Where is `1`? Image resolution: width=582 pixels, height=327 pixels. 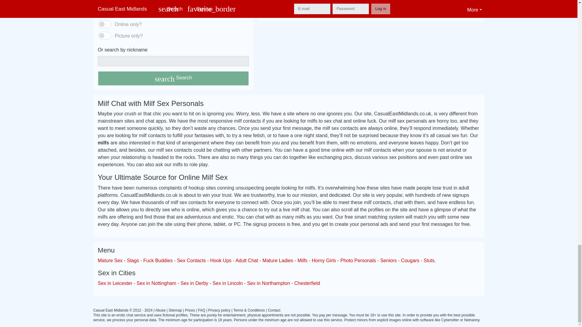 1 is located at coordinates (104, 24).